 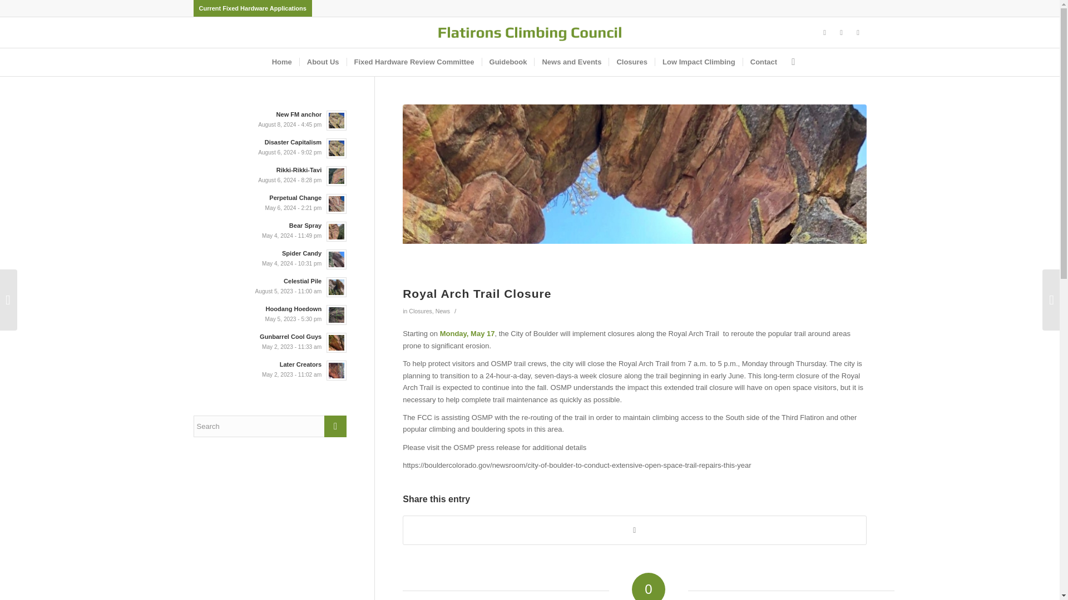 I want to click on Perpetual Change, so click(x=270, y=202).